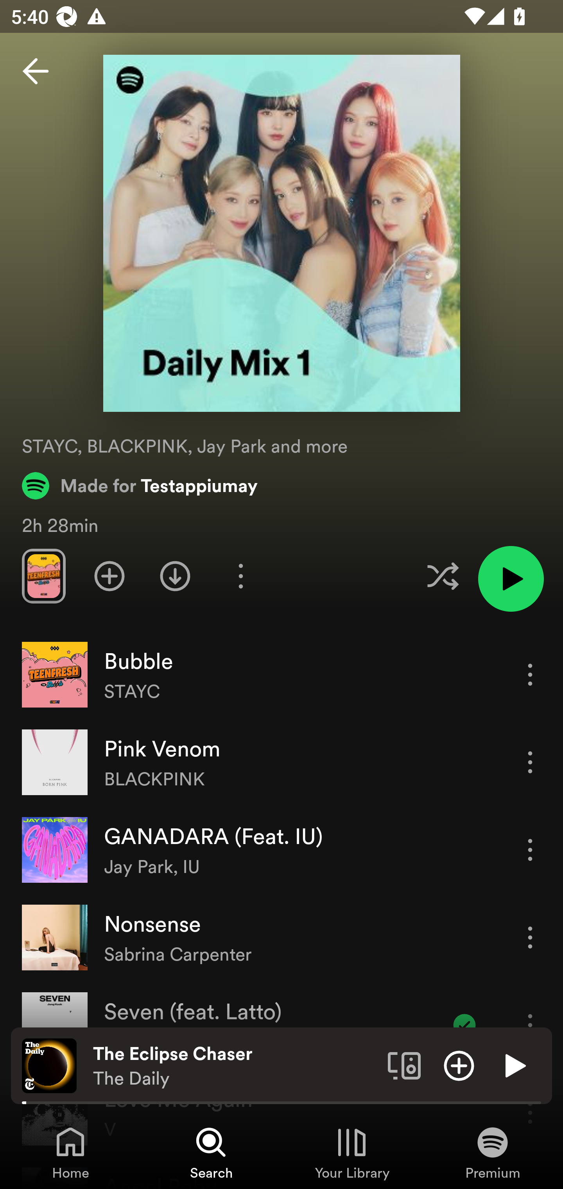  I want to click on More options for song Bubble, so click(530, 674).